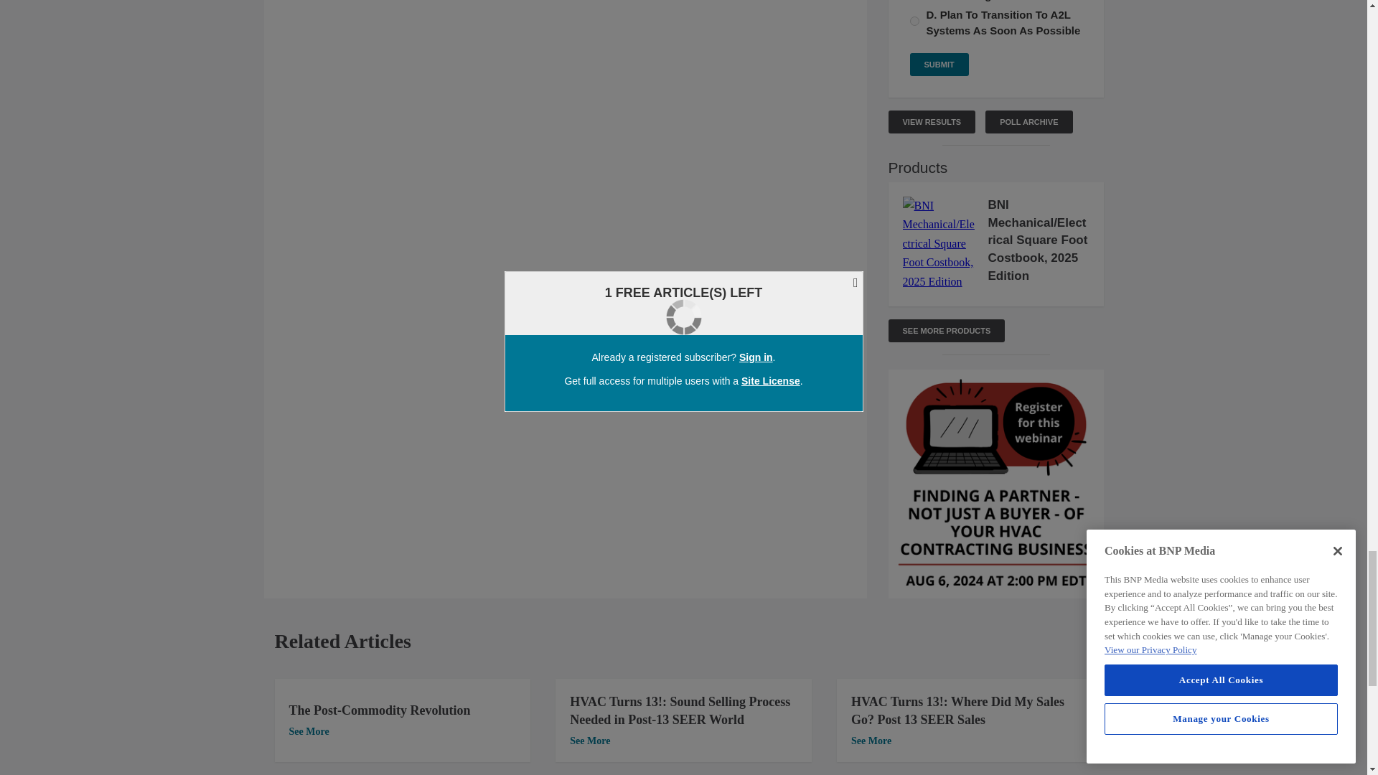  Describe the element at coordinates (939, 65) in the screenshot. I see `Submit` at that location.